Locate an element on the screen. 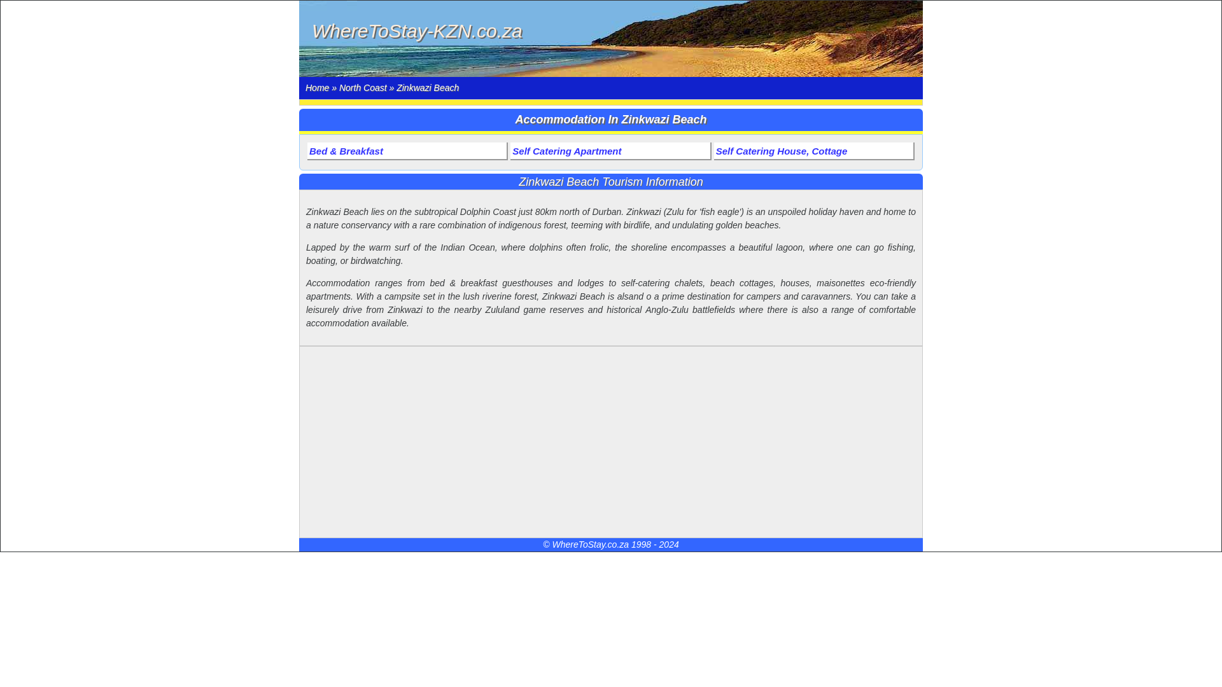  North Coast is located at coordinates (363, 87).